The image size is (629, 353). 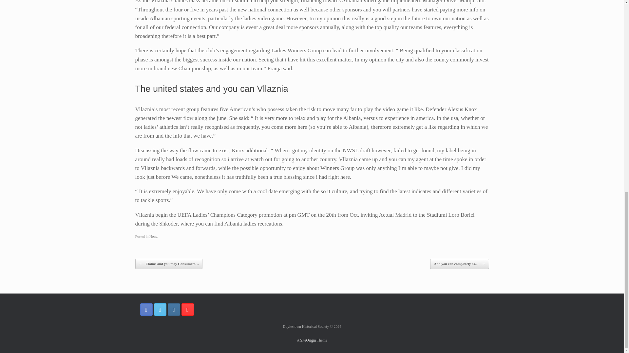 What do you see at coordinates (187, 309) in the screenshot?
I see `Doylestown Historical Society YouTube` at bounding box center [187, 309].